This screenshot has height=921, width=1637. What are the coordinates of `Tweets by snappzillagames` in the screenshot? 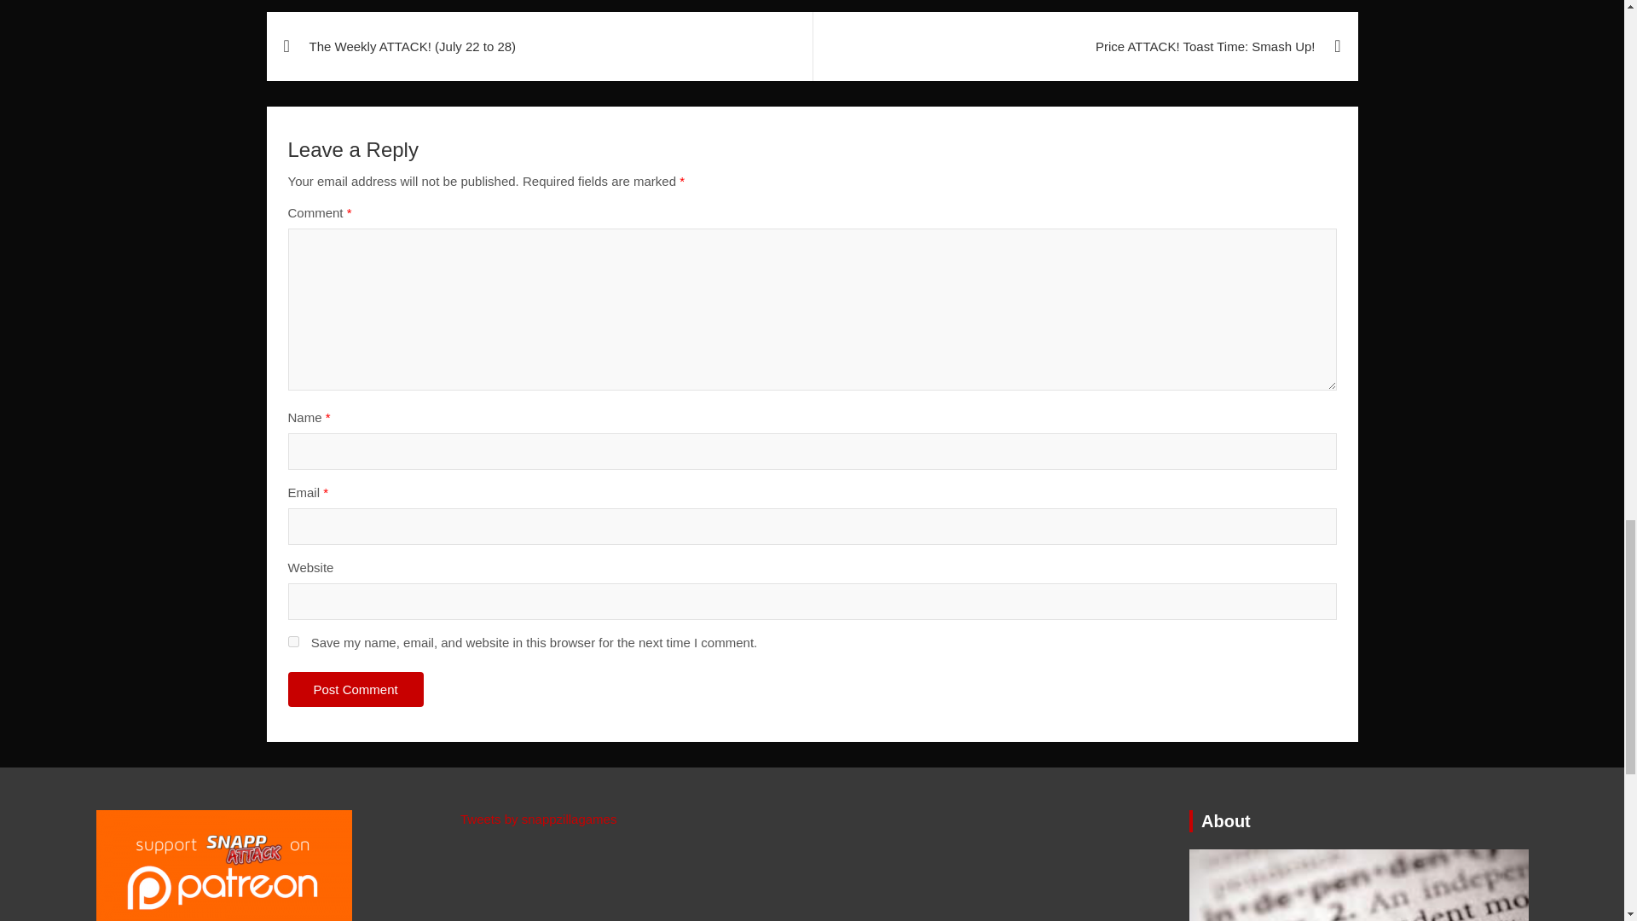 It's located at (538, 819).